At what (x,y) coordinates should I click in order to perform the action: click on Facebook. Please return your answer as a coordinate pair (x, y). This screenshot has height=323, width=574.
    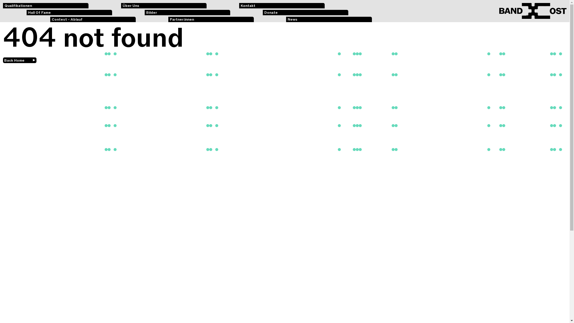
    Looking at the image, I should click on (93, 304).